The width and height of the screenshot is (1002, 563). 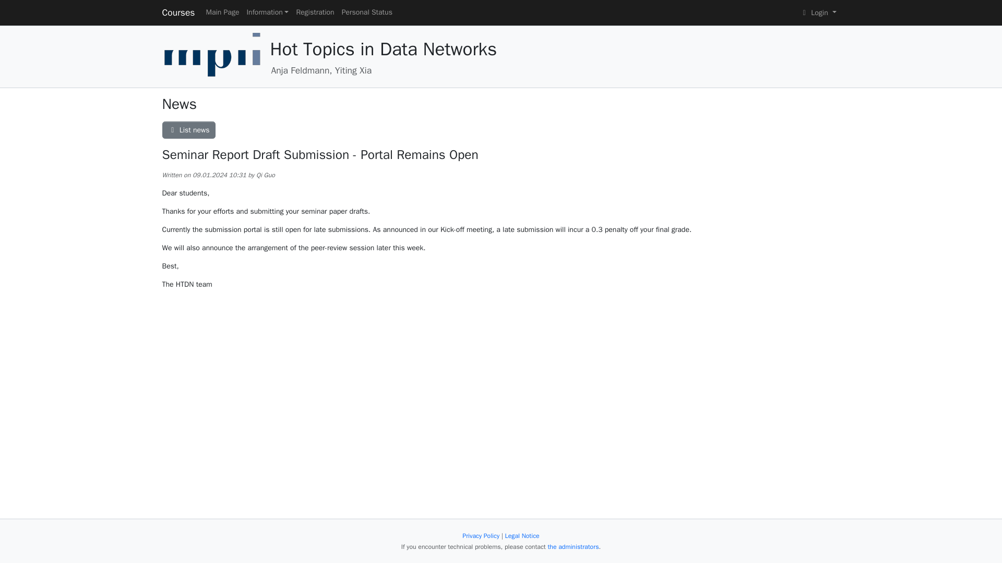 What do you see at coordinates (188, 130) in the screenshot?
I see `List news` at bounding box center [188, 130].